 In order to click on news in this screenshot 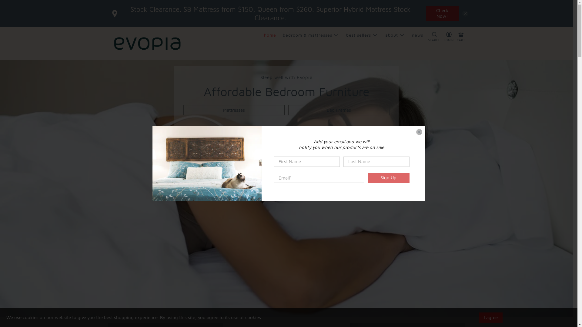, I will do `click(418, 35)`.